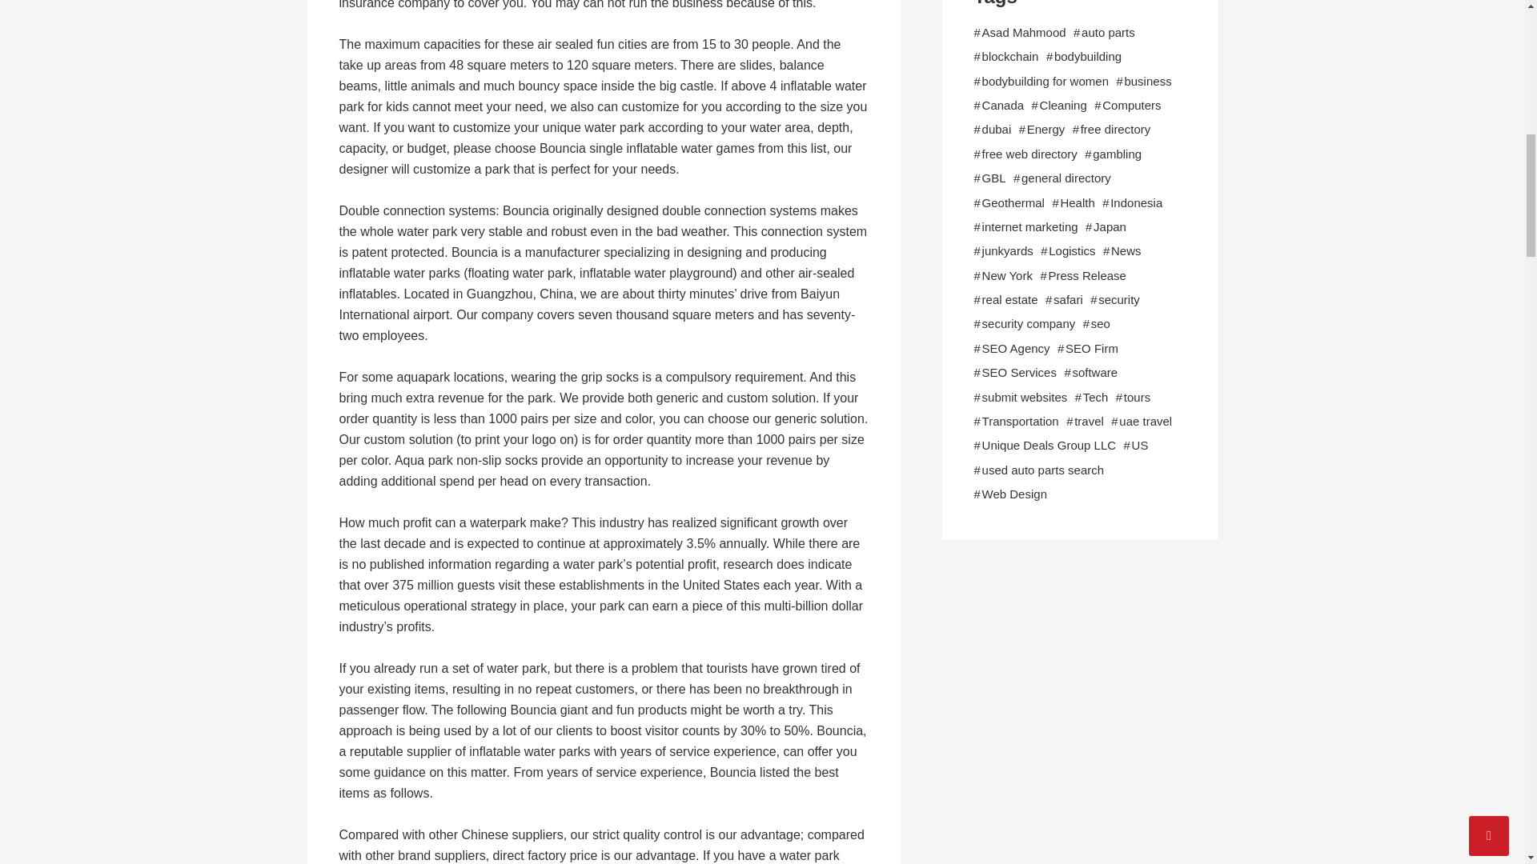 The image size is (1537, 864). What do you see at coordinates (1003, 105) in the screenshot?
I see `Canada` at bounding box center [1003, 105].